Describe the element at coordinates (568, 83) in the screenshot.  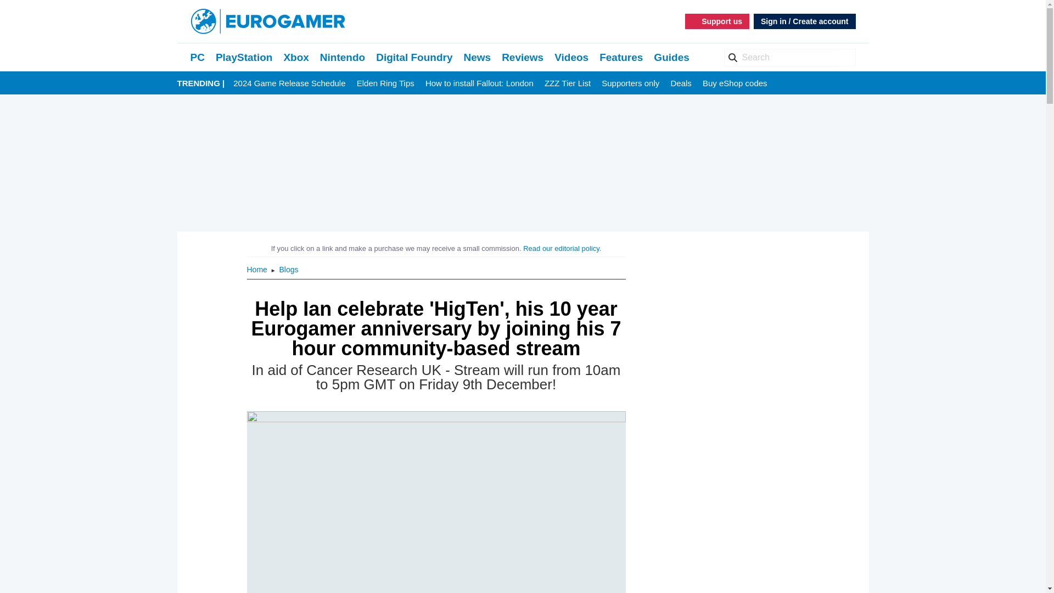
I see `ZZZ Tier List` at that location.